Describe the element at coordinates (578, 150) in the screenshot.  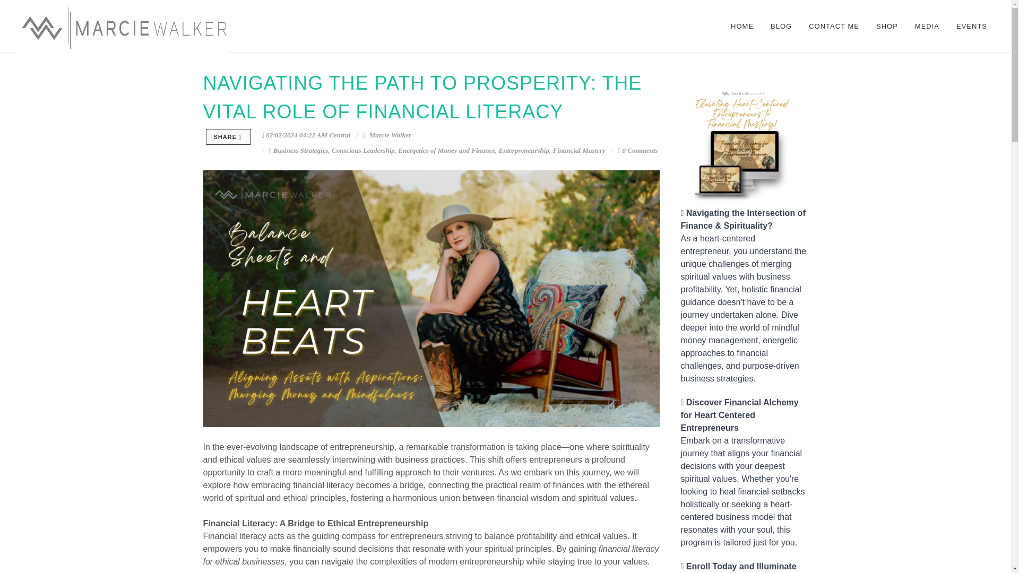
I see `Financial Mastery` at that location.